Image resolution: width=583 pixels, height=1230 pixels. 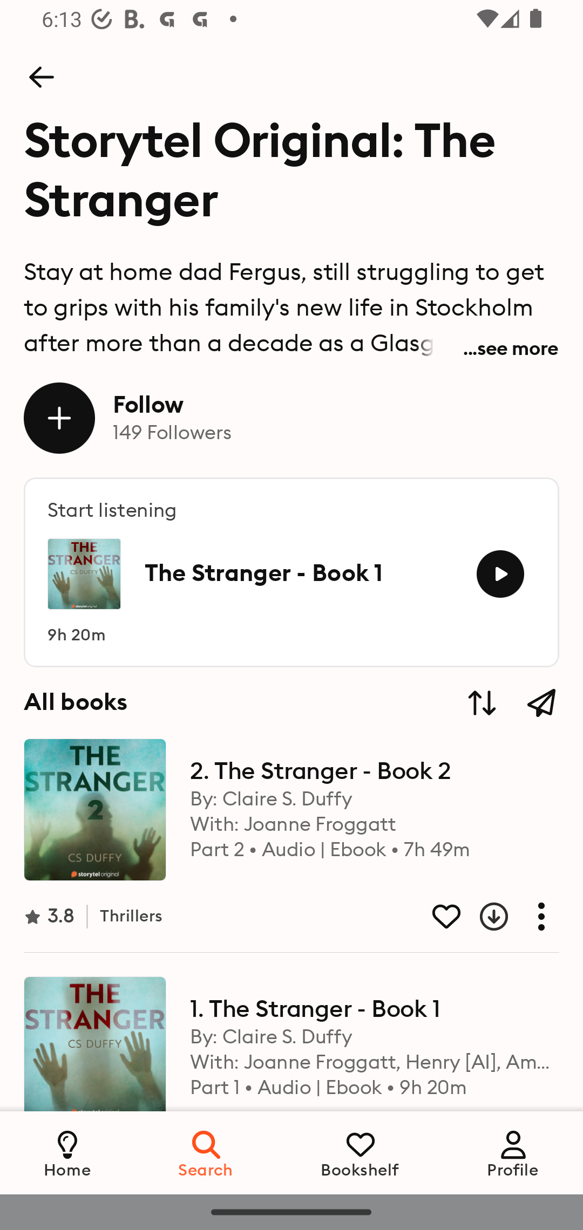 What do you see at coordinates (482, 916) in the screenshot?
I see `Download` at bounding box center [482, 916].